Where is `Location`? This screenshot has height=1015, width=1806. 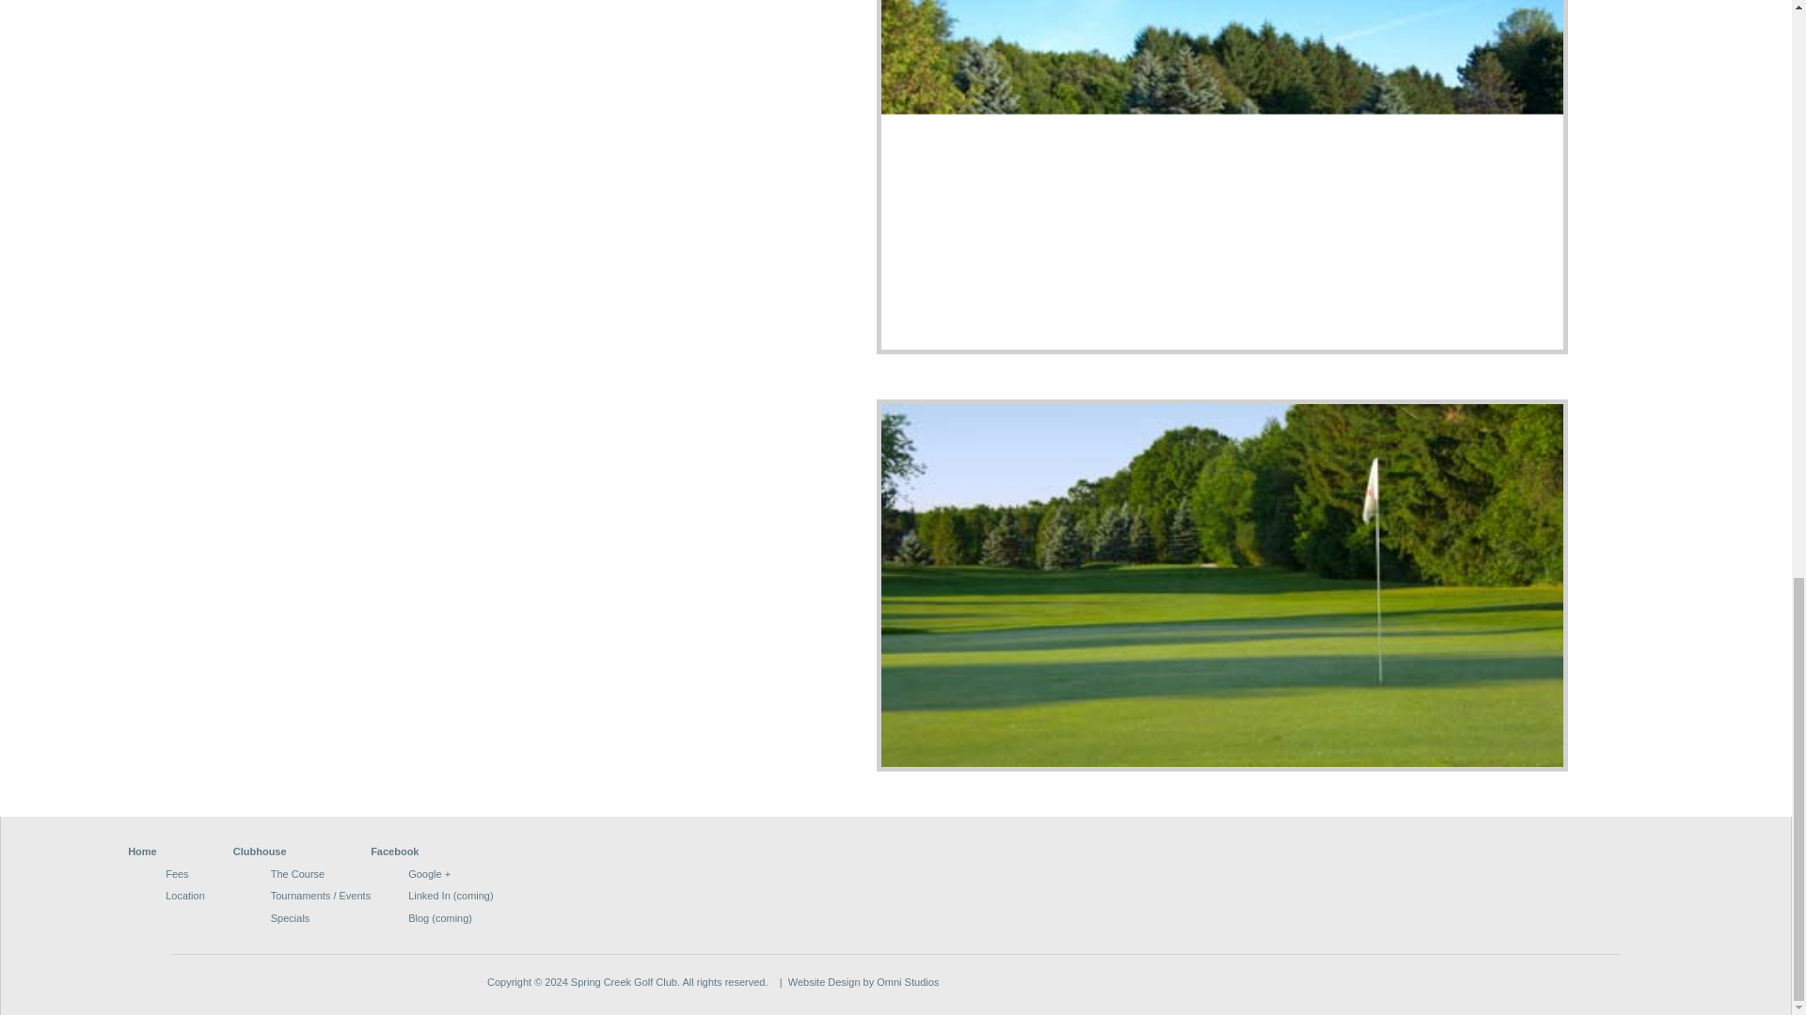 Location is located at coordinates (185, 896).